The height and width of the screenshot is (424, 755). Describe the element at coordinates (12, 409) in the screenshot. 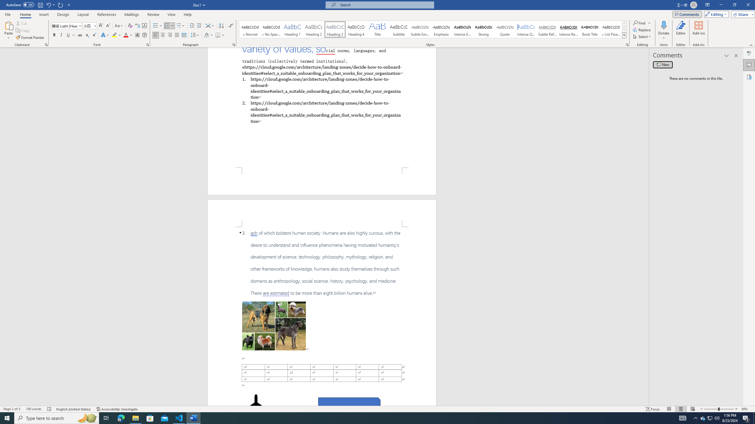

I see `Page Number Page 2 of 3` at that location.